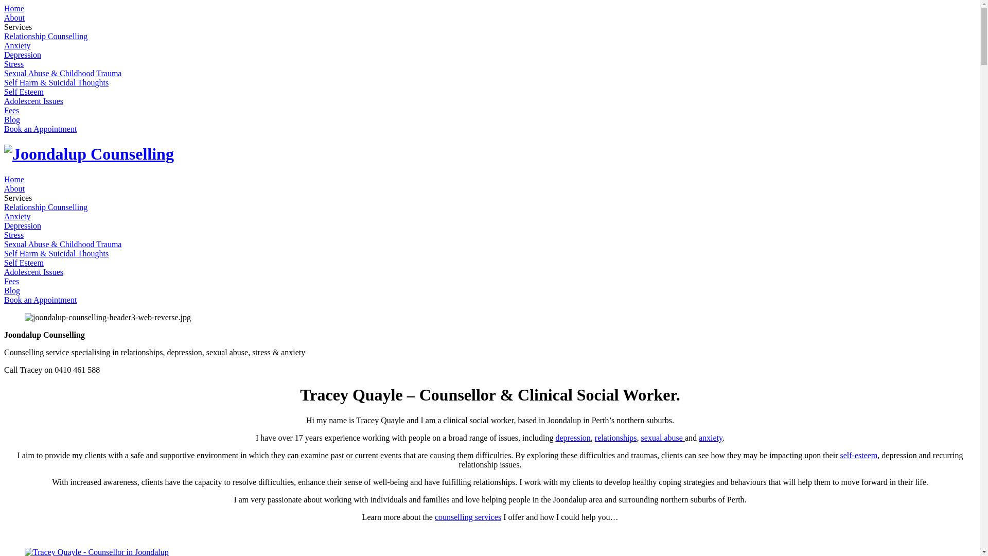 This screenshot has width=988, height=556. Describe the element at coordinates (46, 36) in the screenshot. I see `Relationship Counselling` at that location.